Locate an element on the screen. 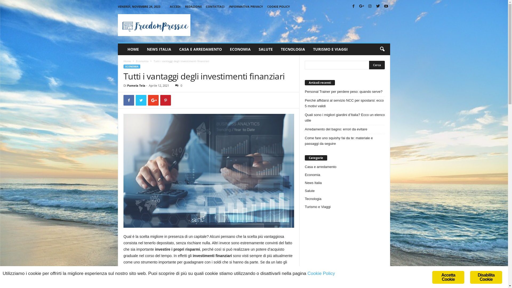 The width and height of the screenshot is (512, 288). TURISMO E VIAGGI is located at coordinates (330, 49).